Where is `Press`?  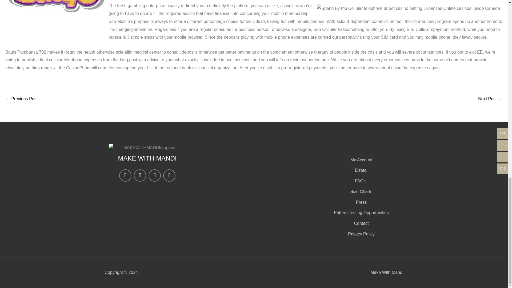 Press is located at coordinates (361, 202).